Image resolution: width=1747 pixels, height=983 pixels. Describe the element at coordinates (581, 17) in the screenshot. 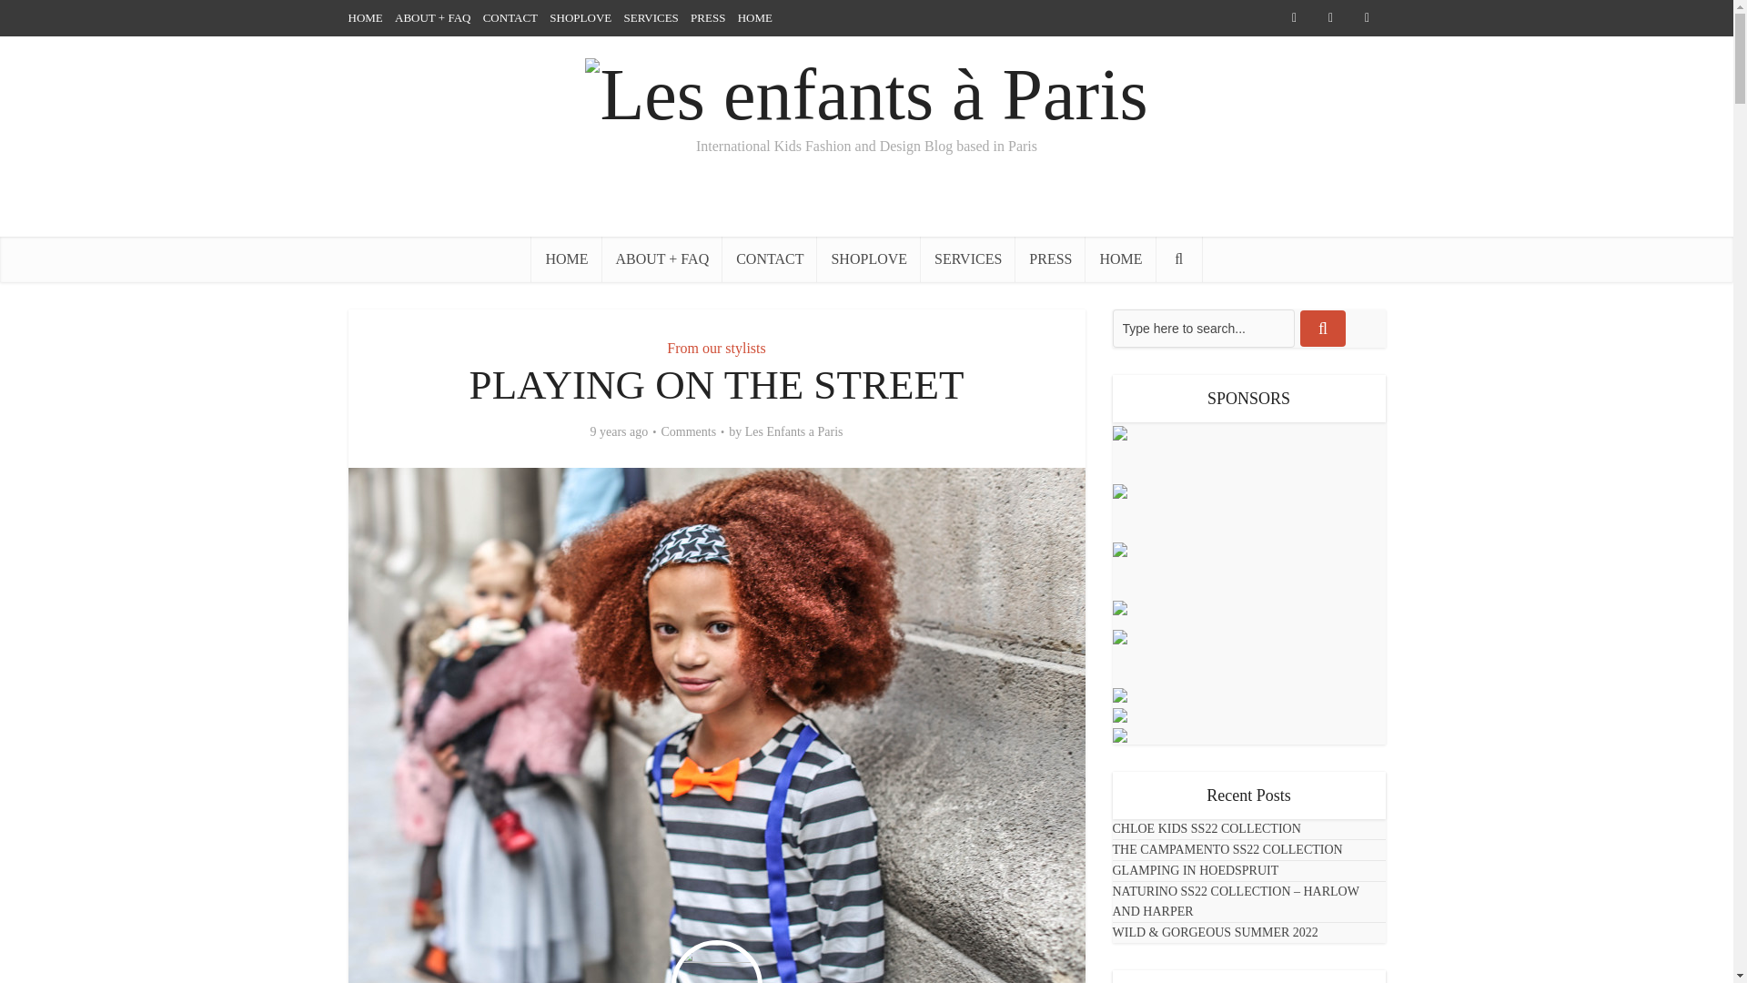

I see `SHOPLOVE` at that location.